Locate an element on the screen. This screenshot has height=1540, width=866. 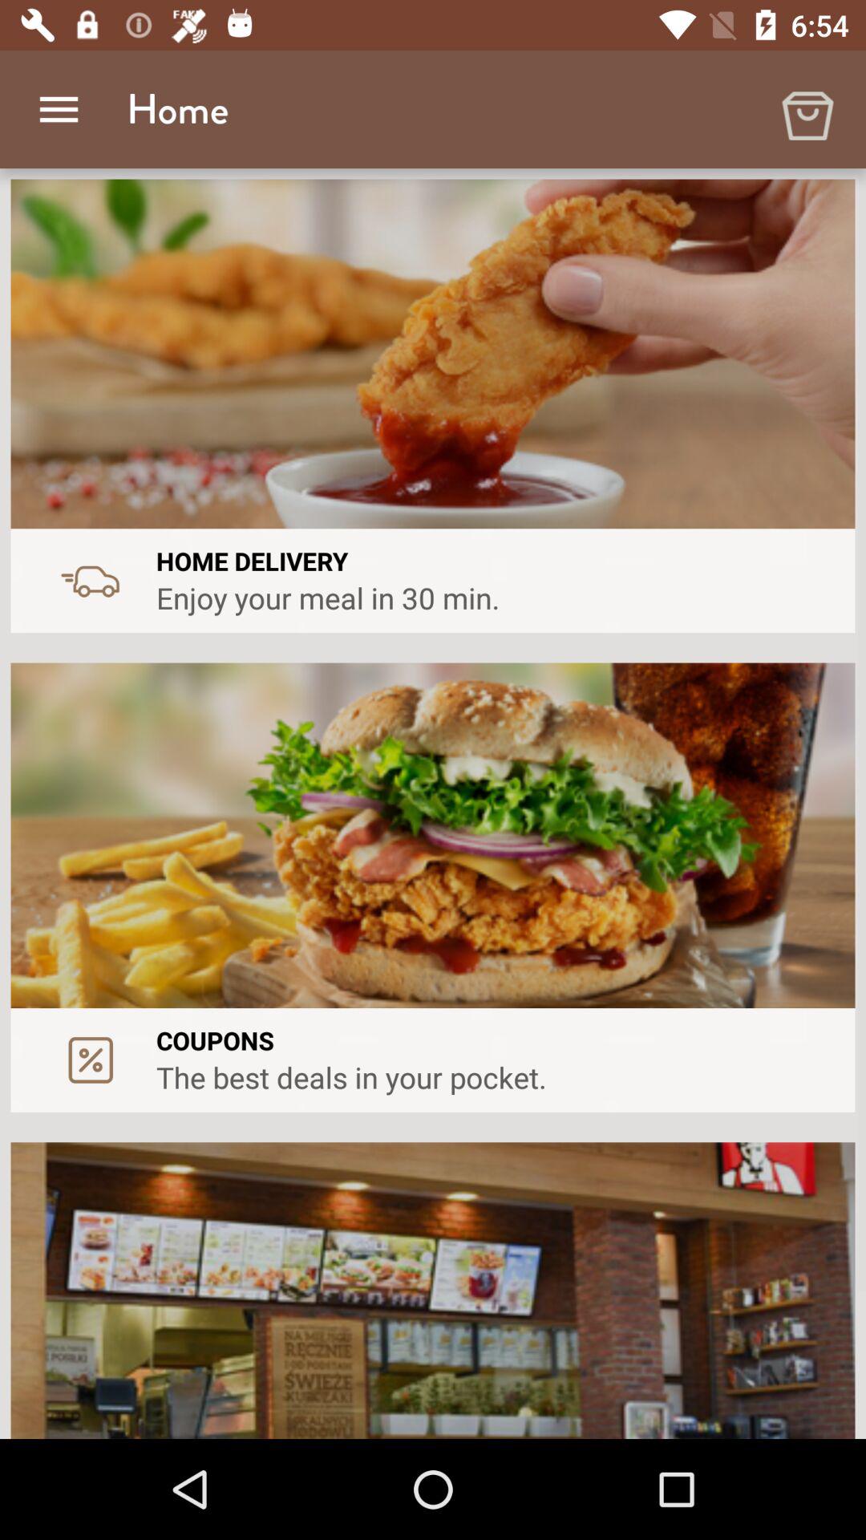
press the item at the top right corner is located at coordinates (807, 109).